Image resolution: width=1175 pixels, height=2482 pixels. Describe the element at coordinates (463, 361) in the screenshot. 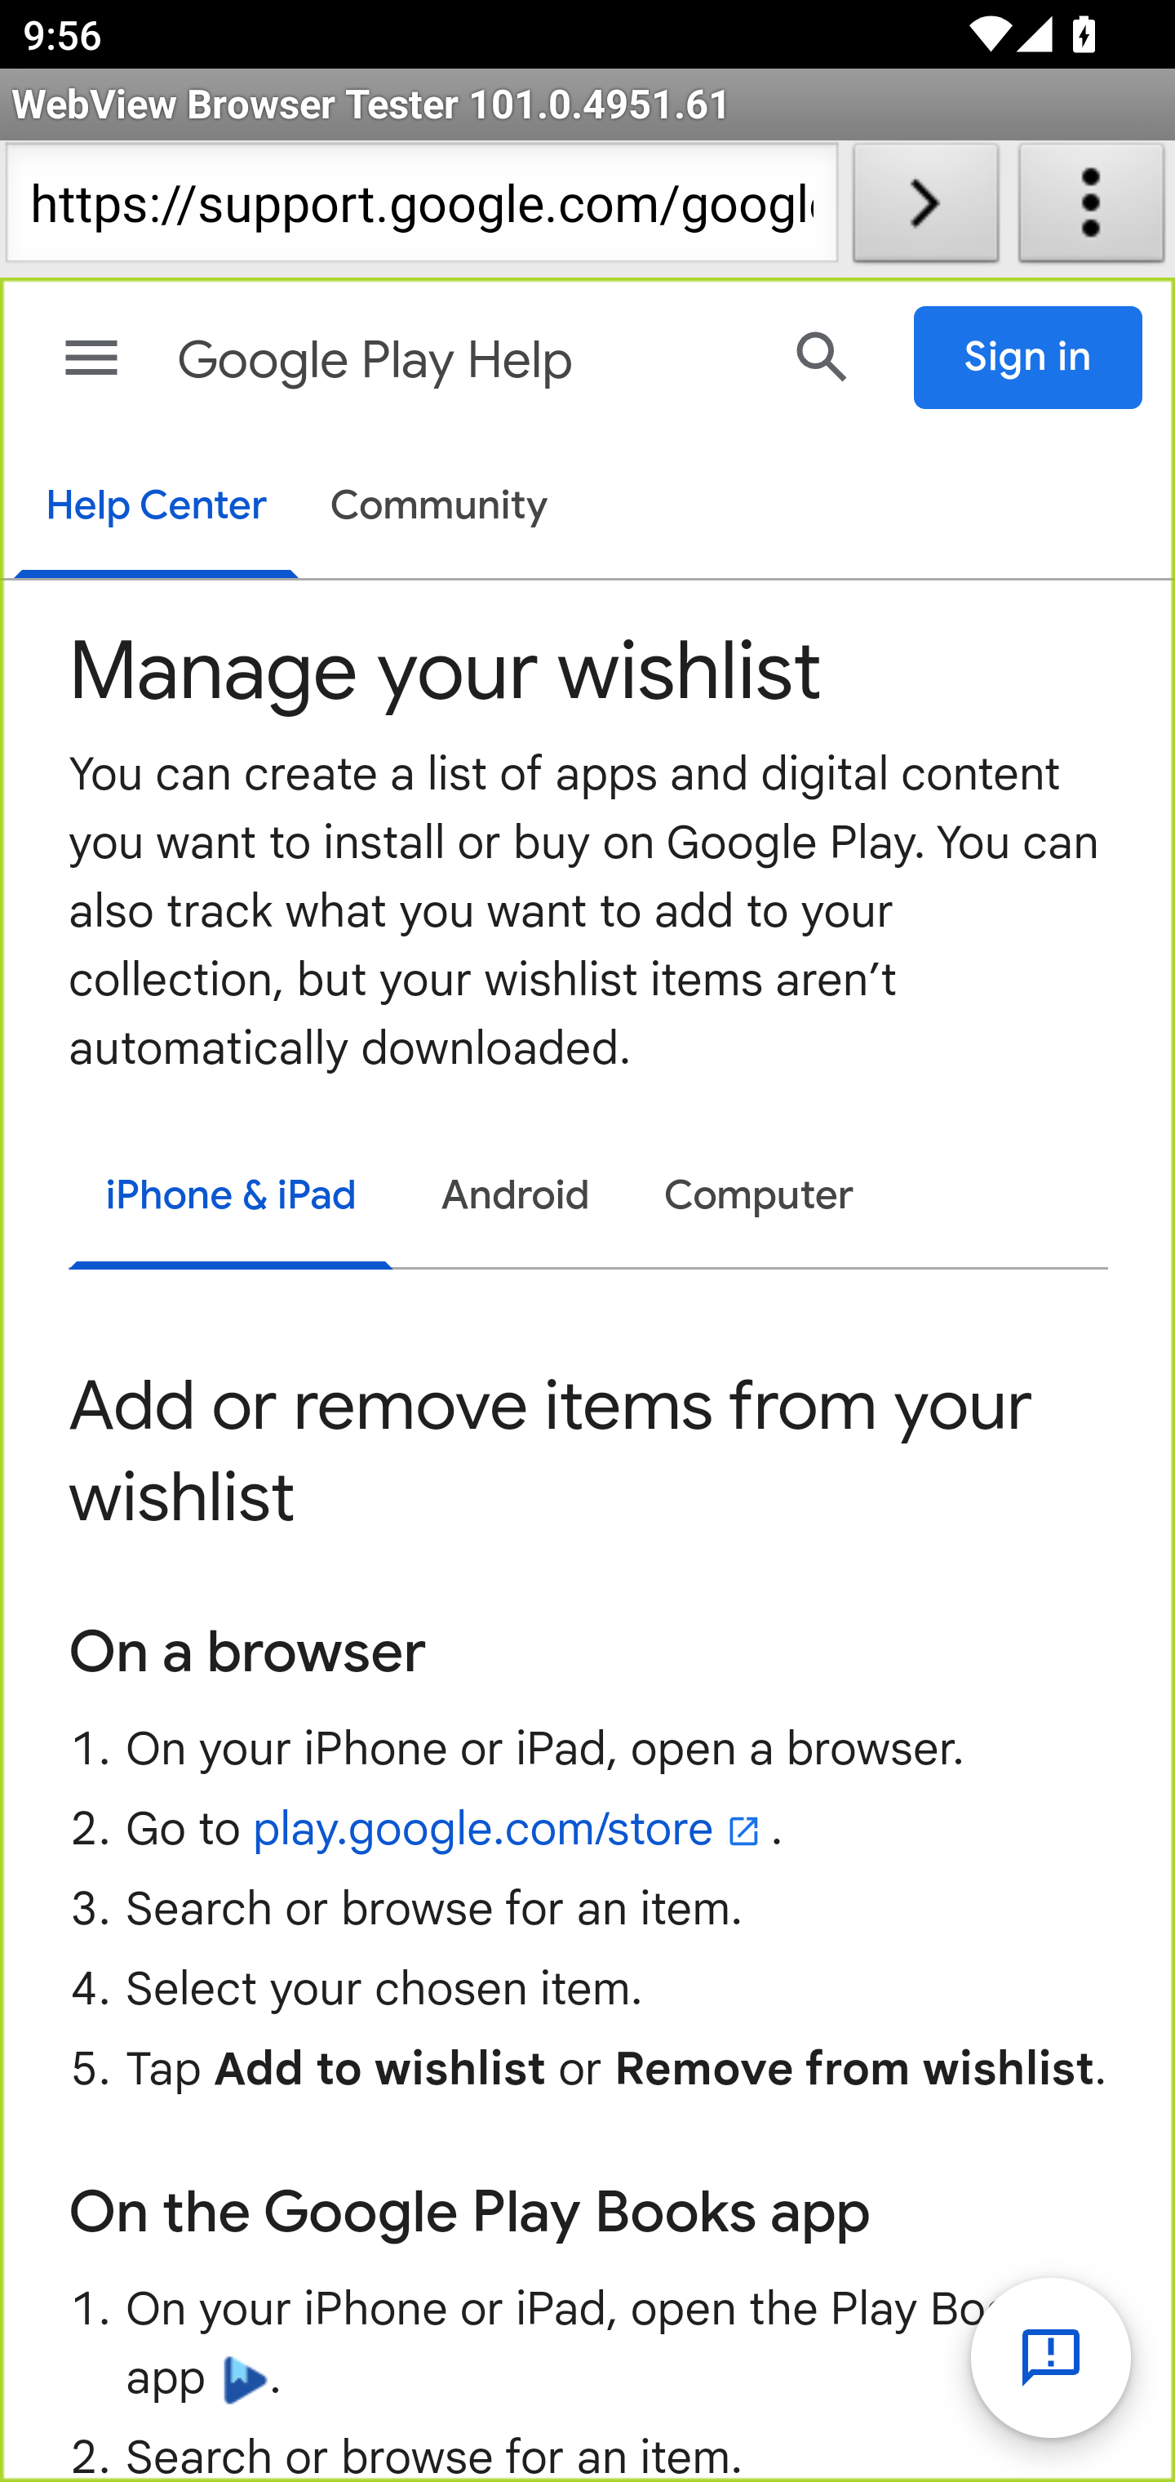

I see `Google Play Help` at that location.